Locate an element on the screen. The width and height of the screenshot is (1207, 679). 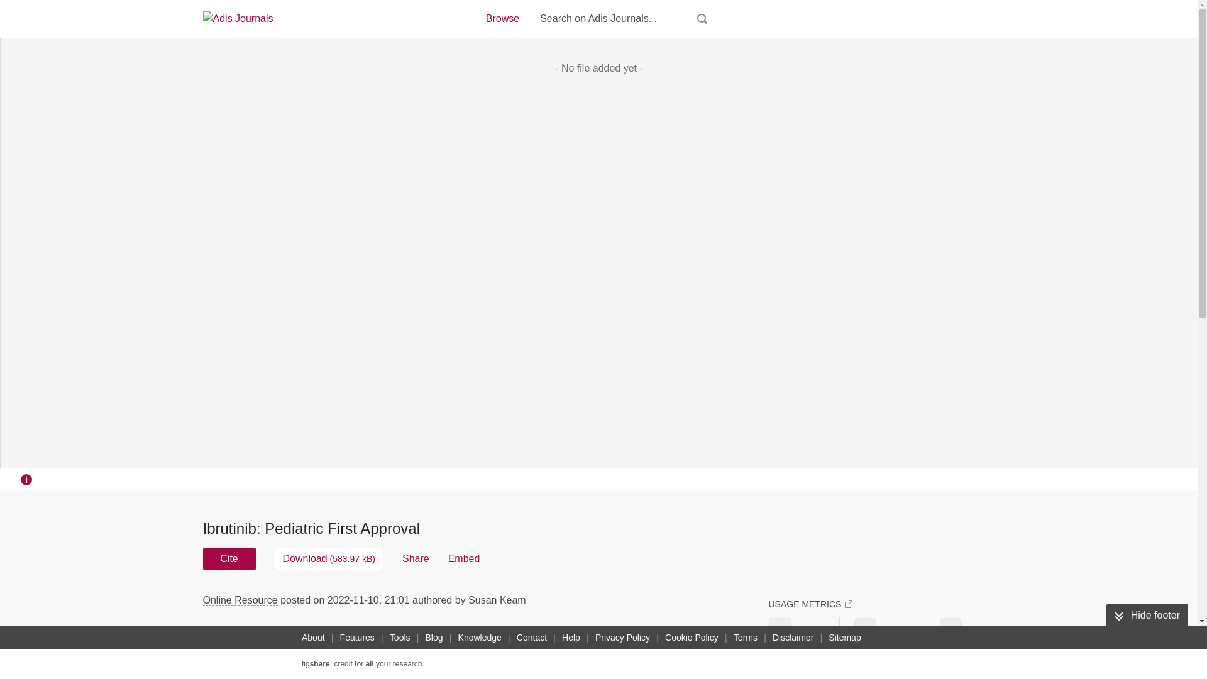
Share is located at coordinates (416, 558).